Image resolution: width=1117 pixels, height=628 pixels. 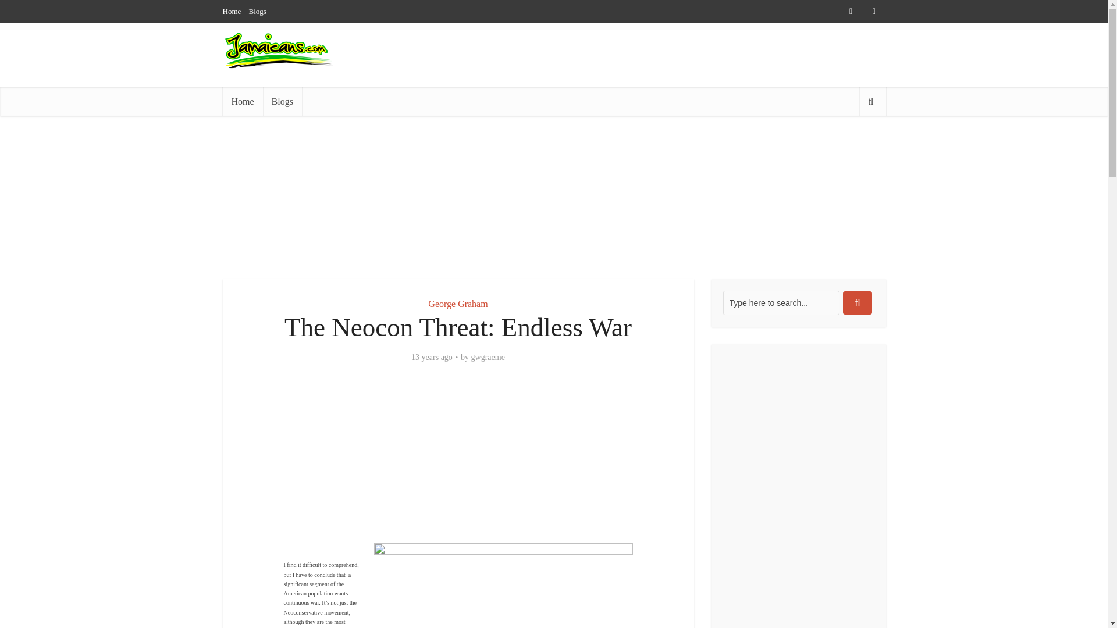 I want to click on gwgraeme, so click(x=488, y=357).